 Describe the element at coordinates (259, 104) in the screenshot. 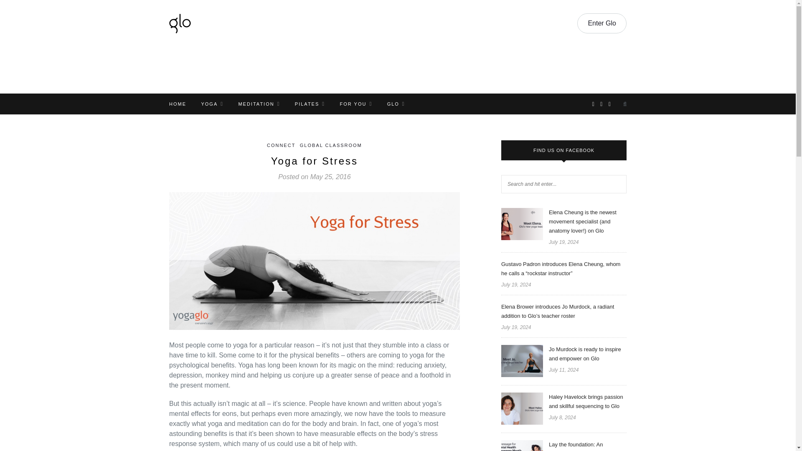

I see `MEDITATION` at that location.